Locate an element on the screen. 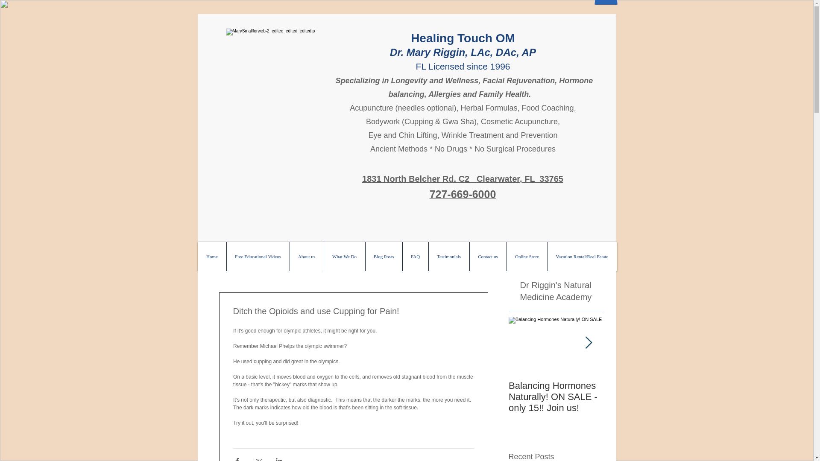 The image size is (820, 461). Contact us is located at coordinates (487, 257).